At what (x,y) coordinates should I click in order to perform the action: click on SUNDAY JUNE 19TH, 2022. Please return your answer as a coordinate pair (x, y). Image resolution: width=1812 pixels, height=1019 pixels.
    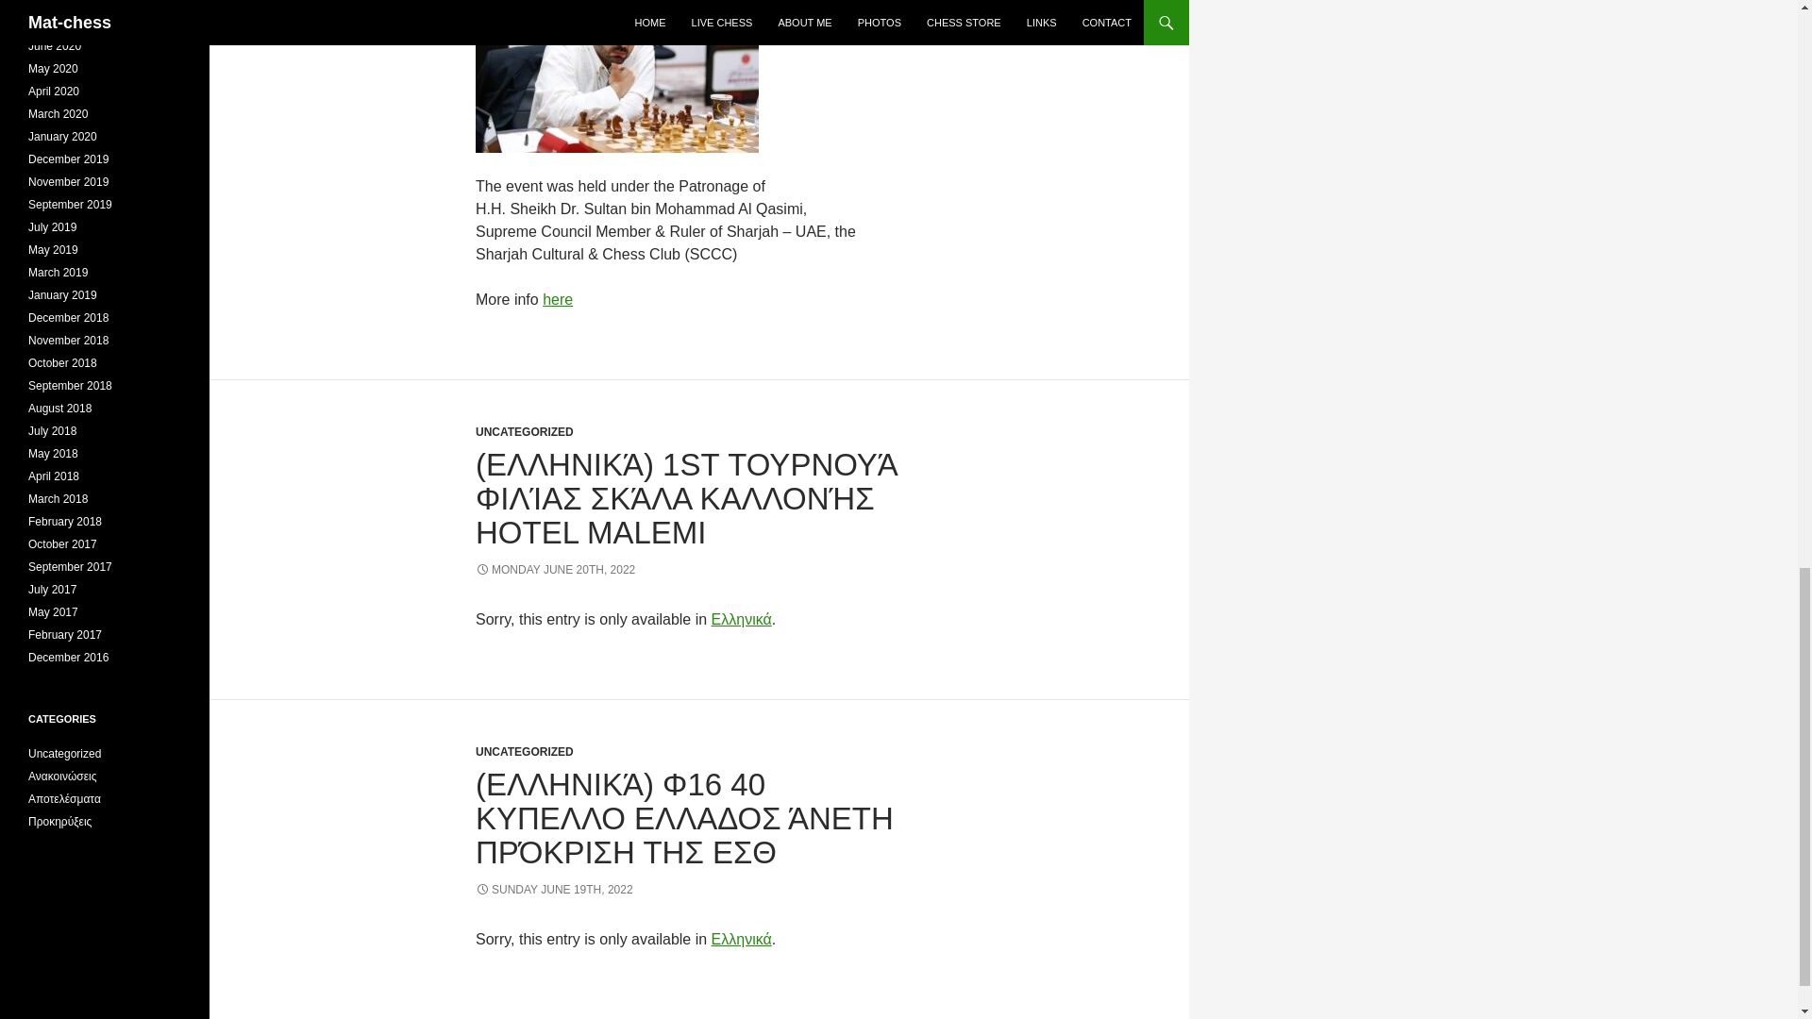
    Looking at the image, I should click on (553, 890).